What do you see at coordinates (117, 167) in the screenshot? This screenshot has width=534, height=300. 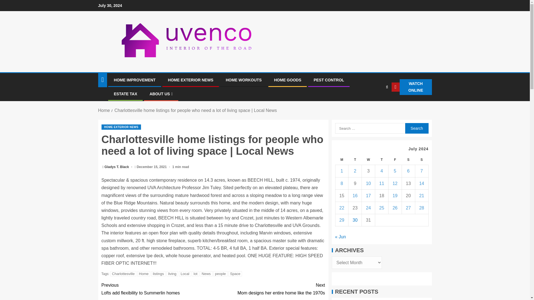 I see `Gladys T. Black` at bounding box center [117, 167].